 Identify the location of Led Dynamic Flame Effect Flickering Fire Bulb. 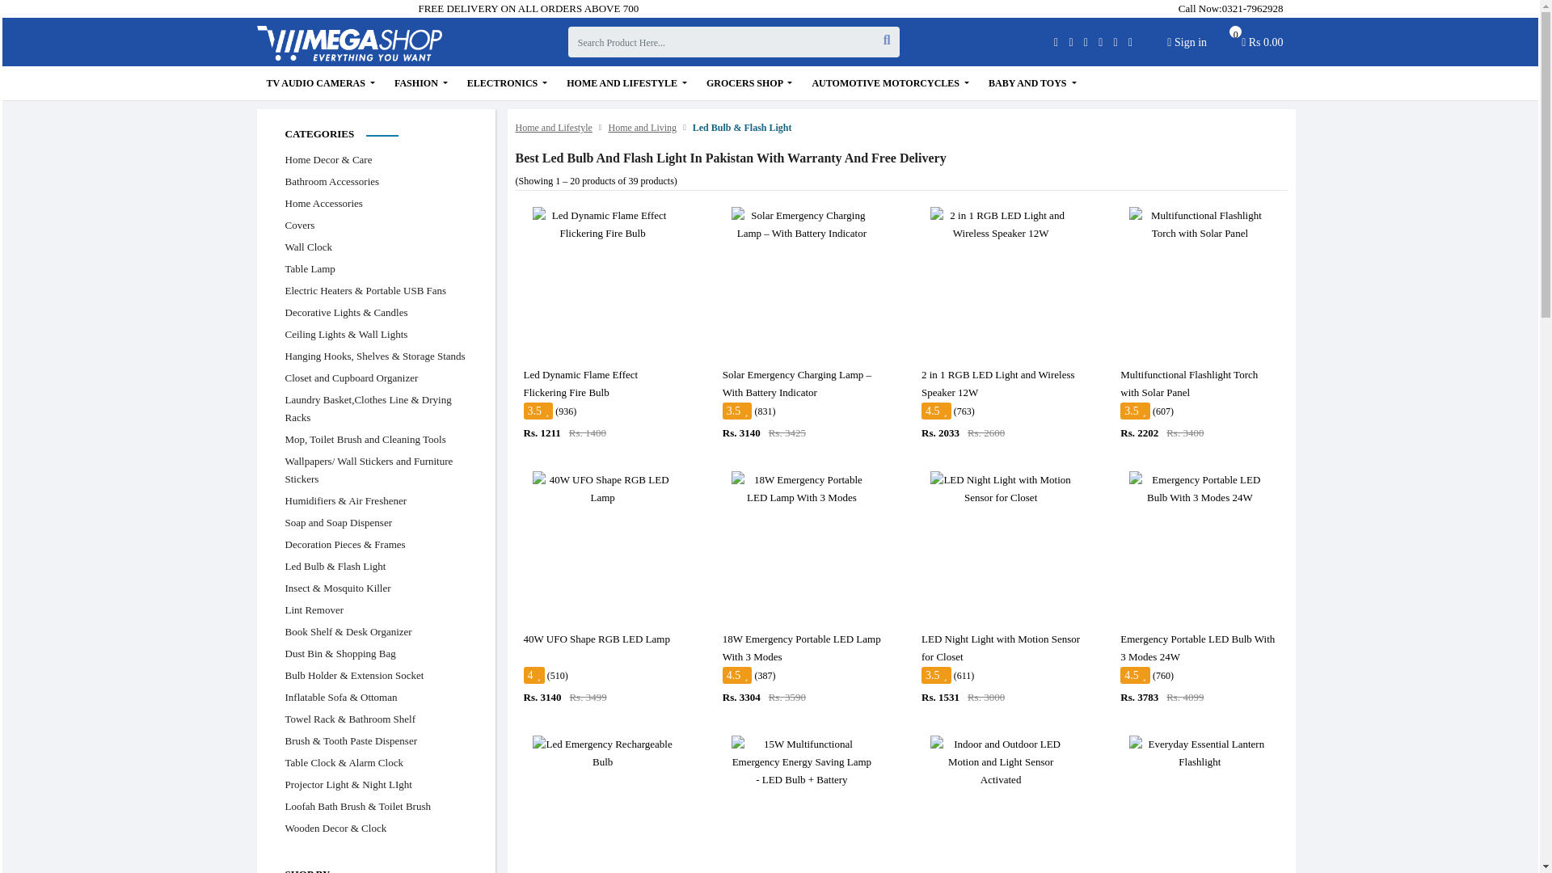
(603, 225).